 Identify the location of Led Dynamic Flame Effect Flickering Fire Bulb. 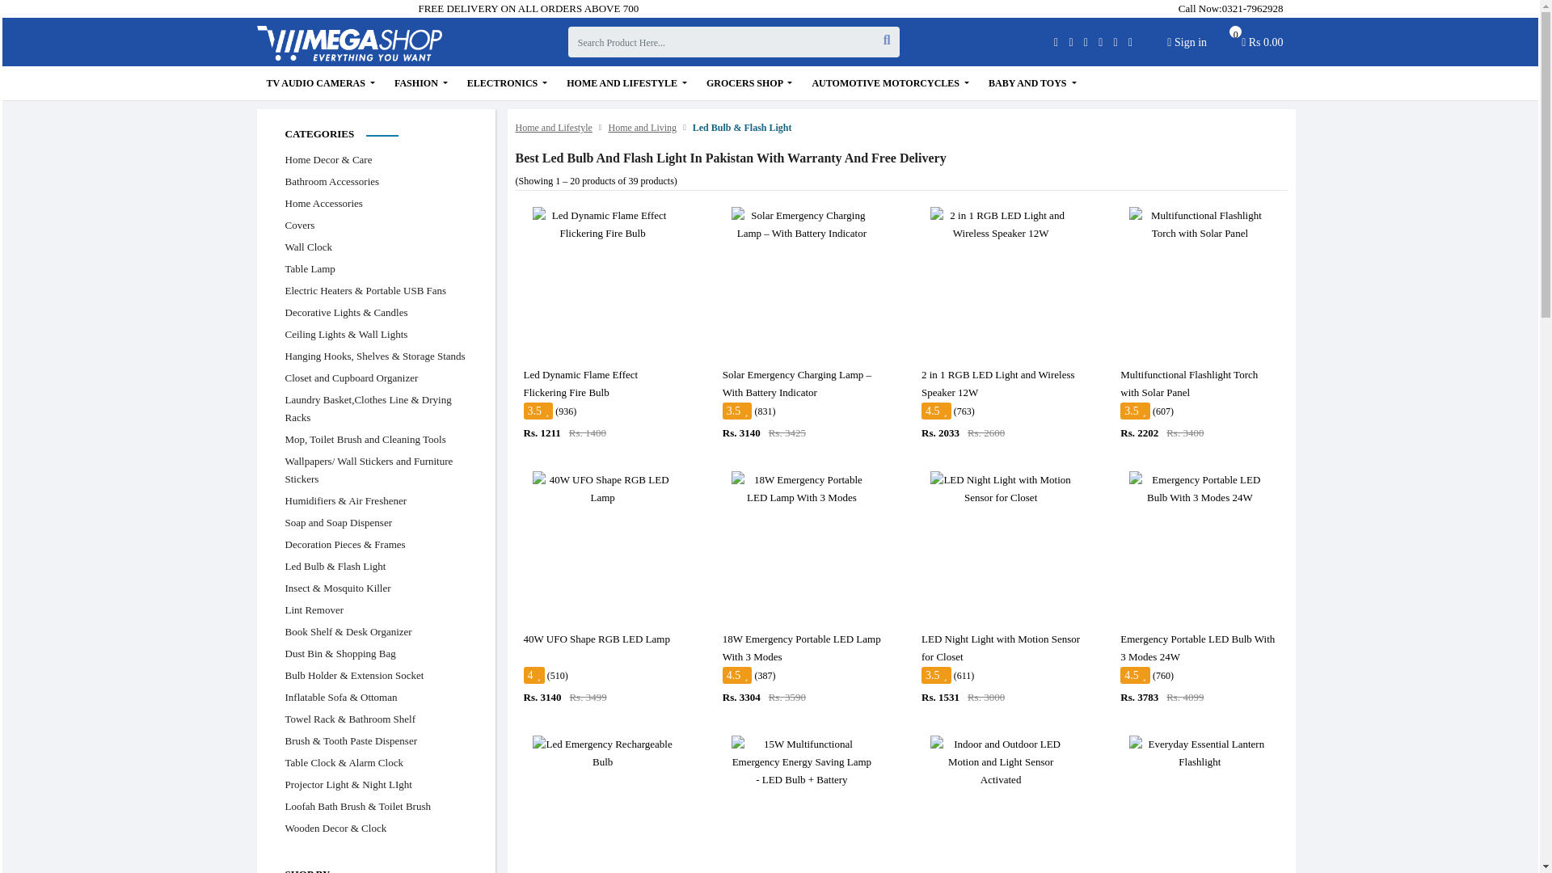
(603, 225).